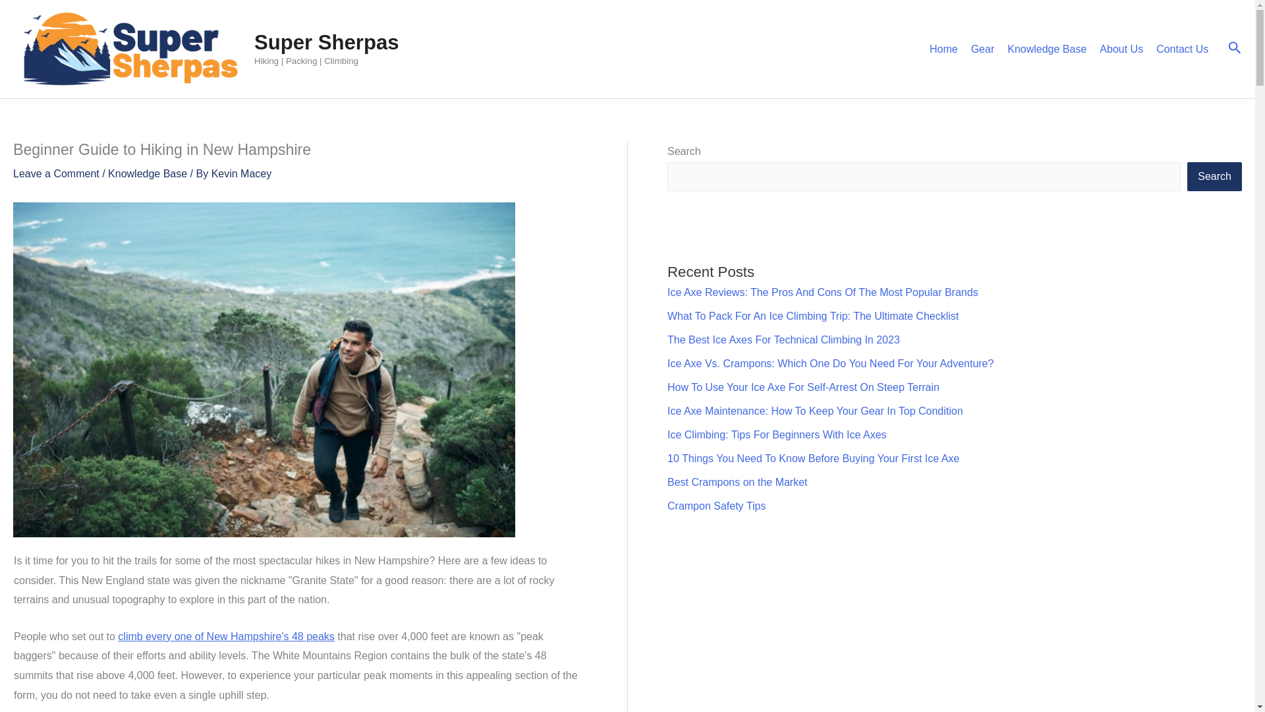 The image size is (1265, 712). What do you see at coordinates (1182, 49) in the screenshot?
I see `Contact Us` at bounding box center [1182, 49].